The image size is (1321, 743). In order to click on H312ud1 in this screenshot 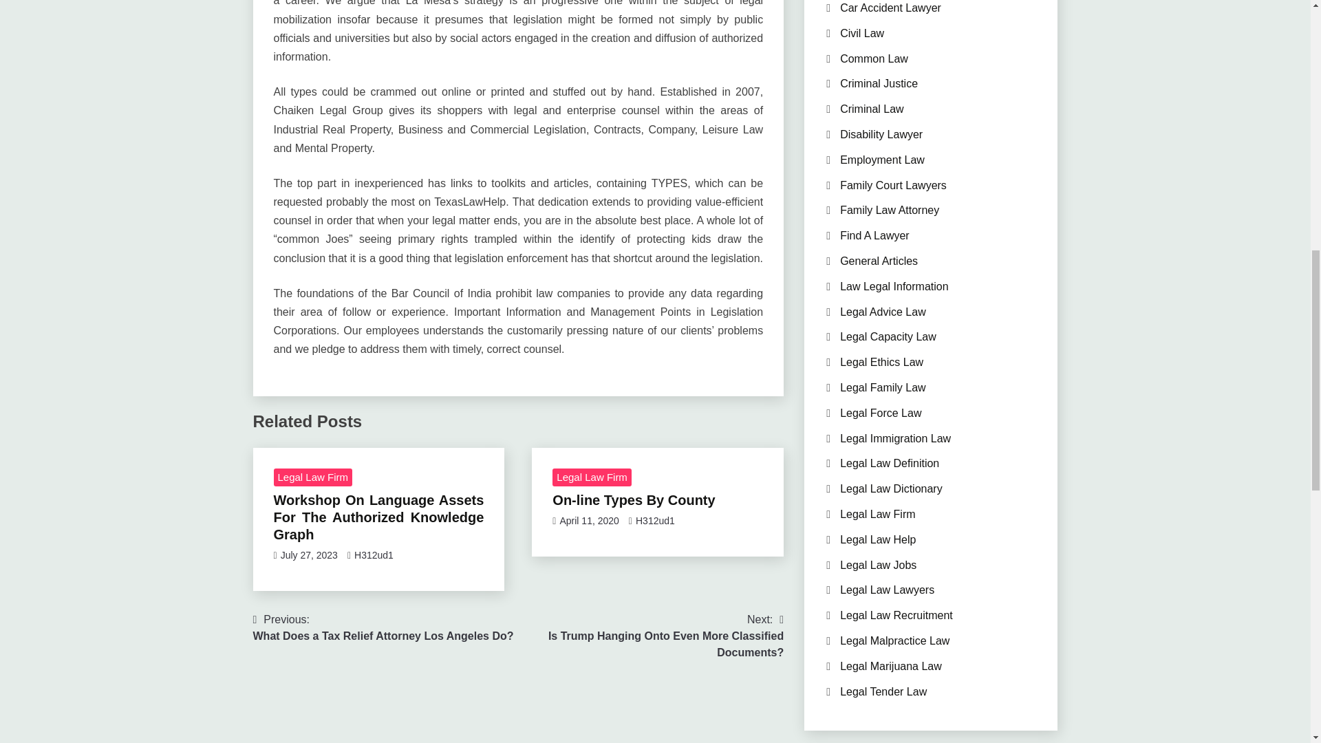, I will do `click(655, 520)`.